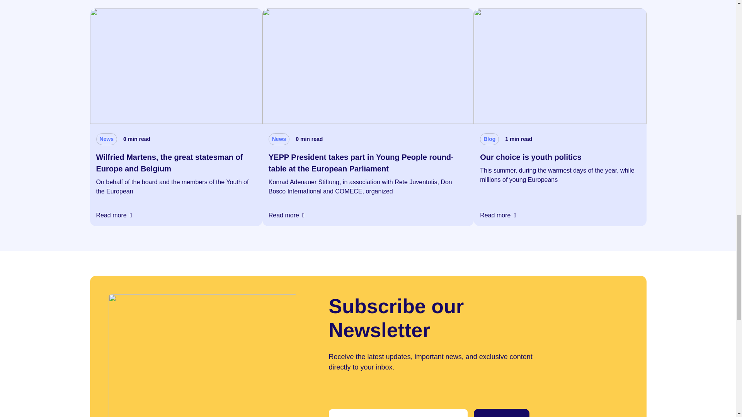 Image resolution: width=742 pixels, height=417 pixels. Describe the element at coordinates (502, 413) in the screenshot. I see `Subscribe` at that location.